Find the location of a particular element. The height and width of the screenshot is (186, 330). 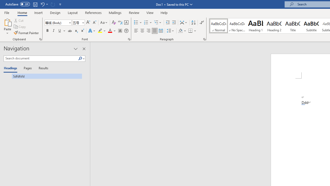

Close pane is located at coordinates (84, 49).